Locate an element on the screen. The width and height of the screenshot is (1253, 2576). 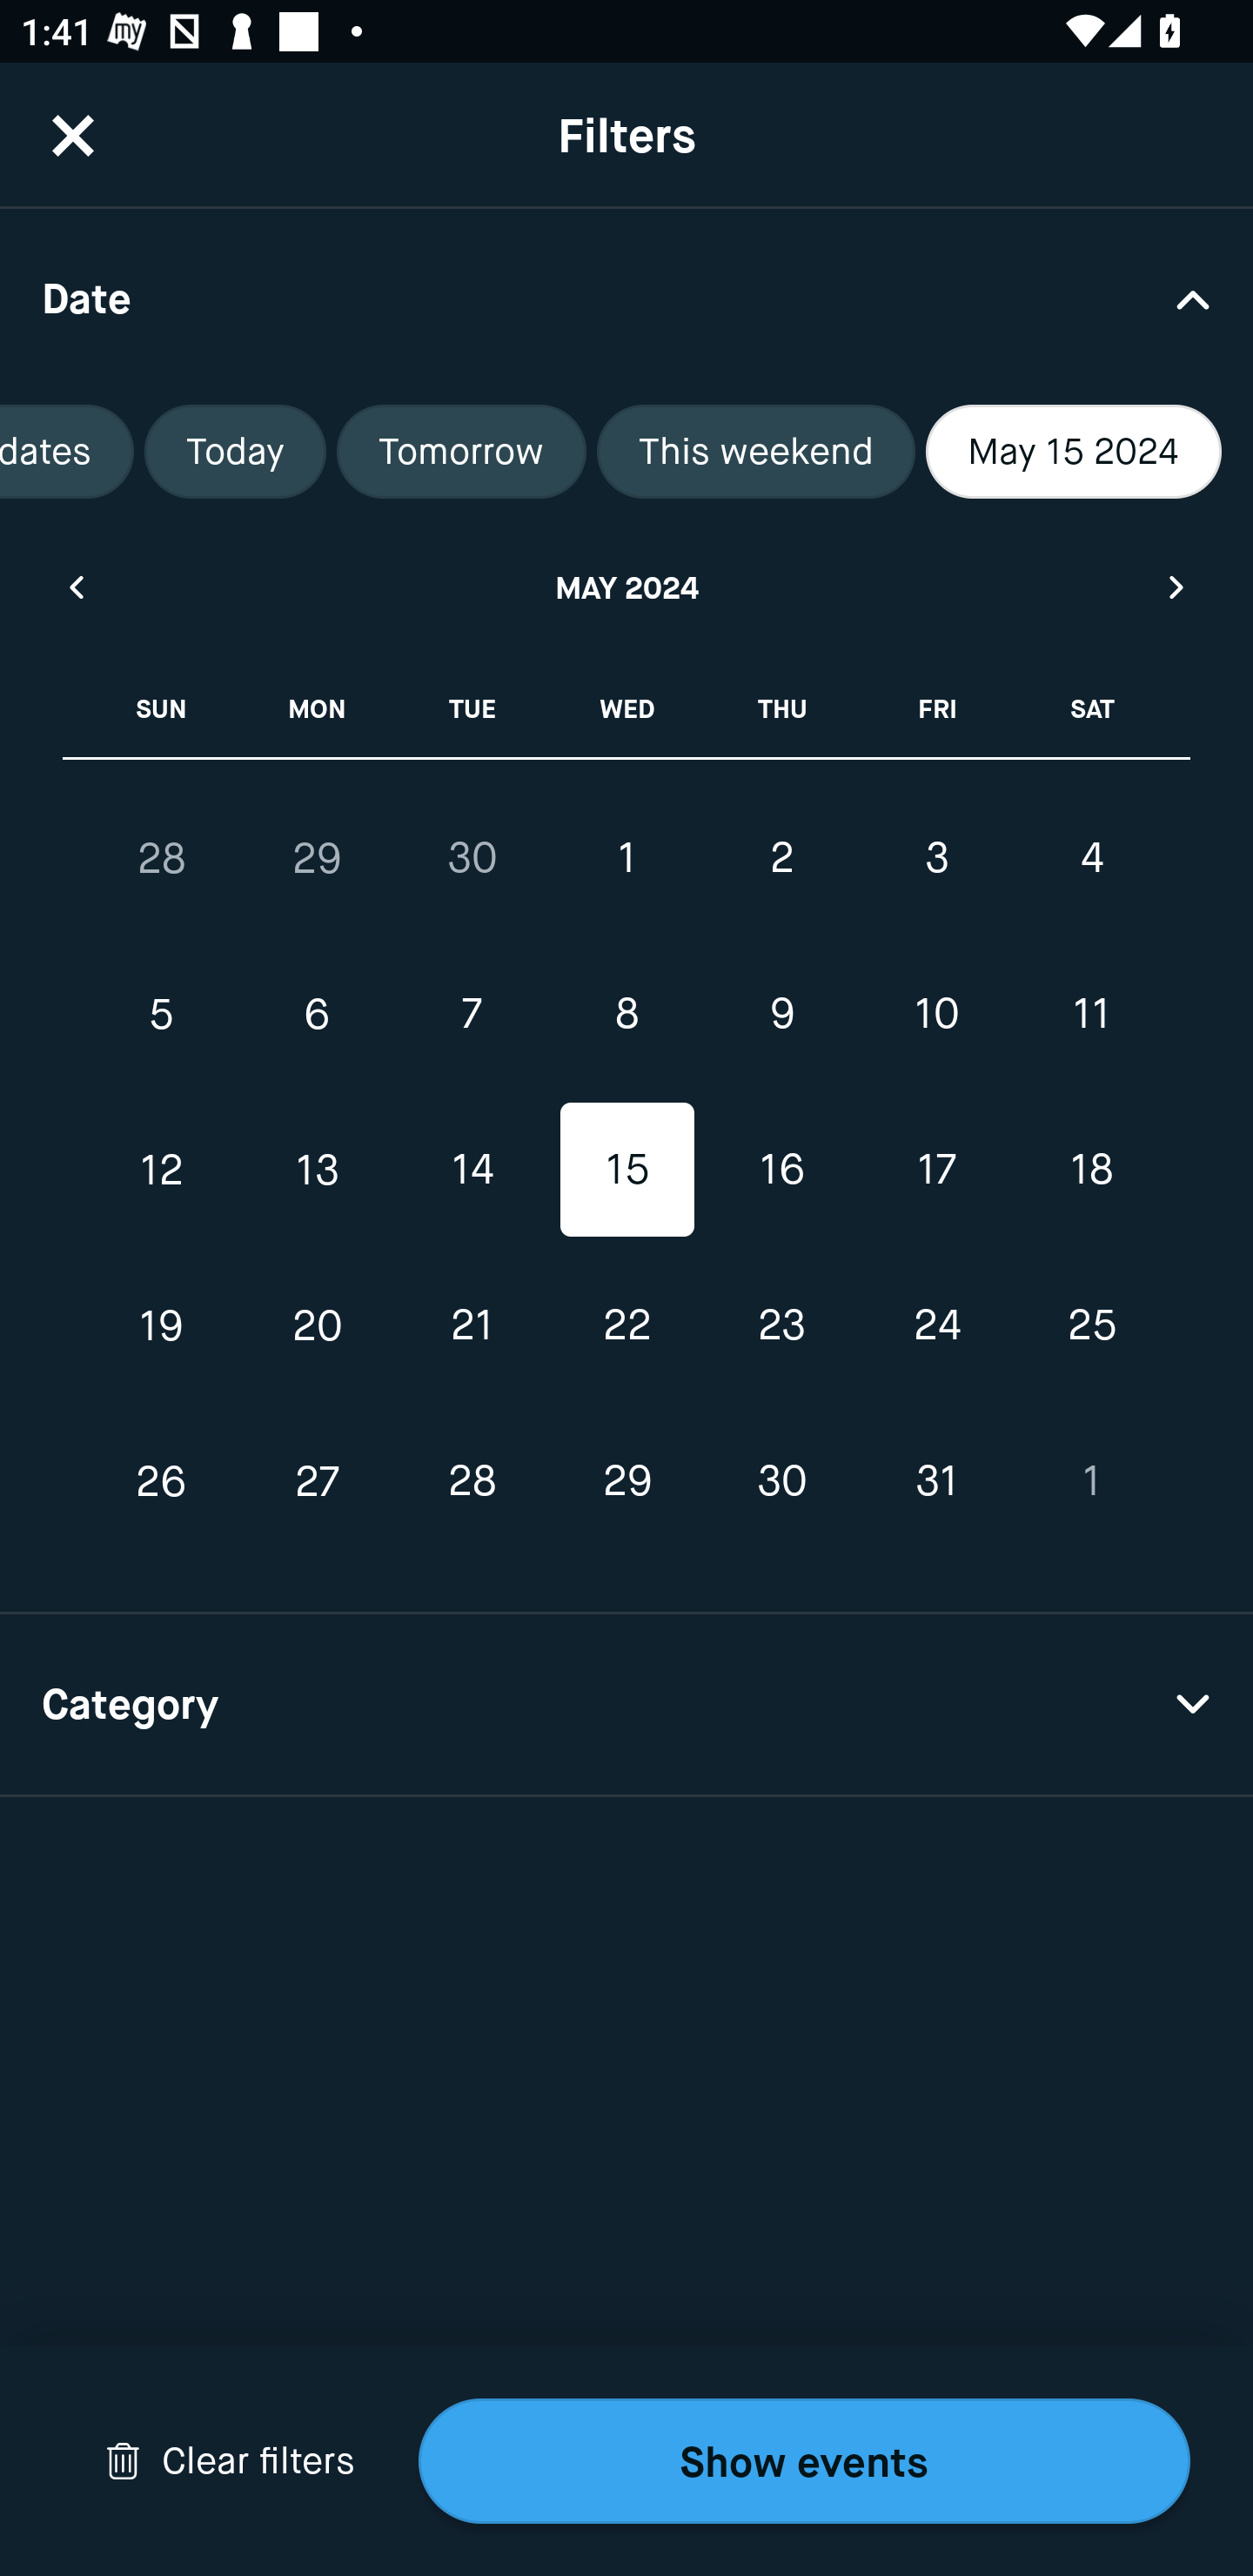
7 is located at coordinates (472, 1015).